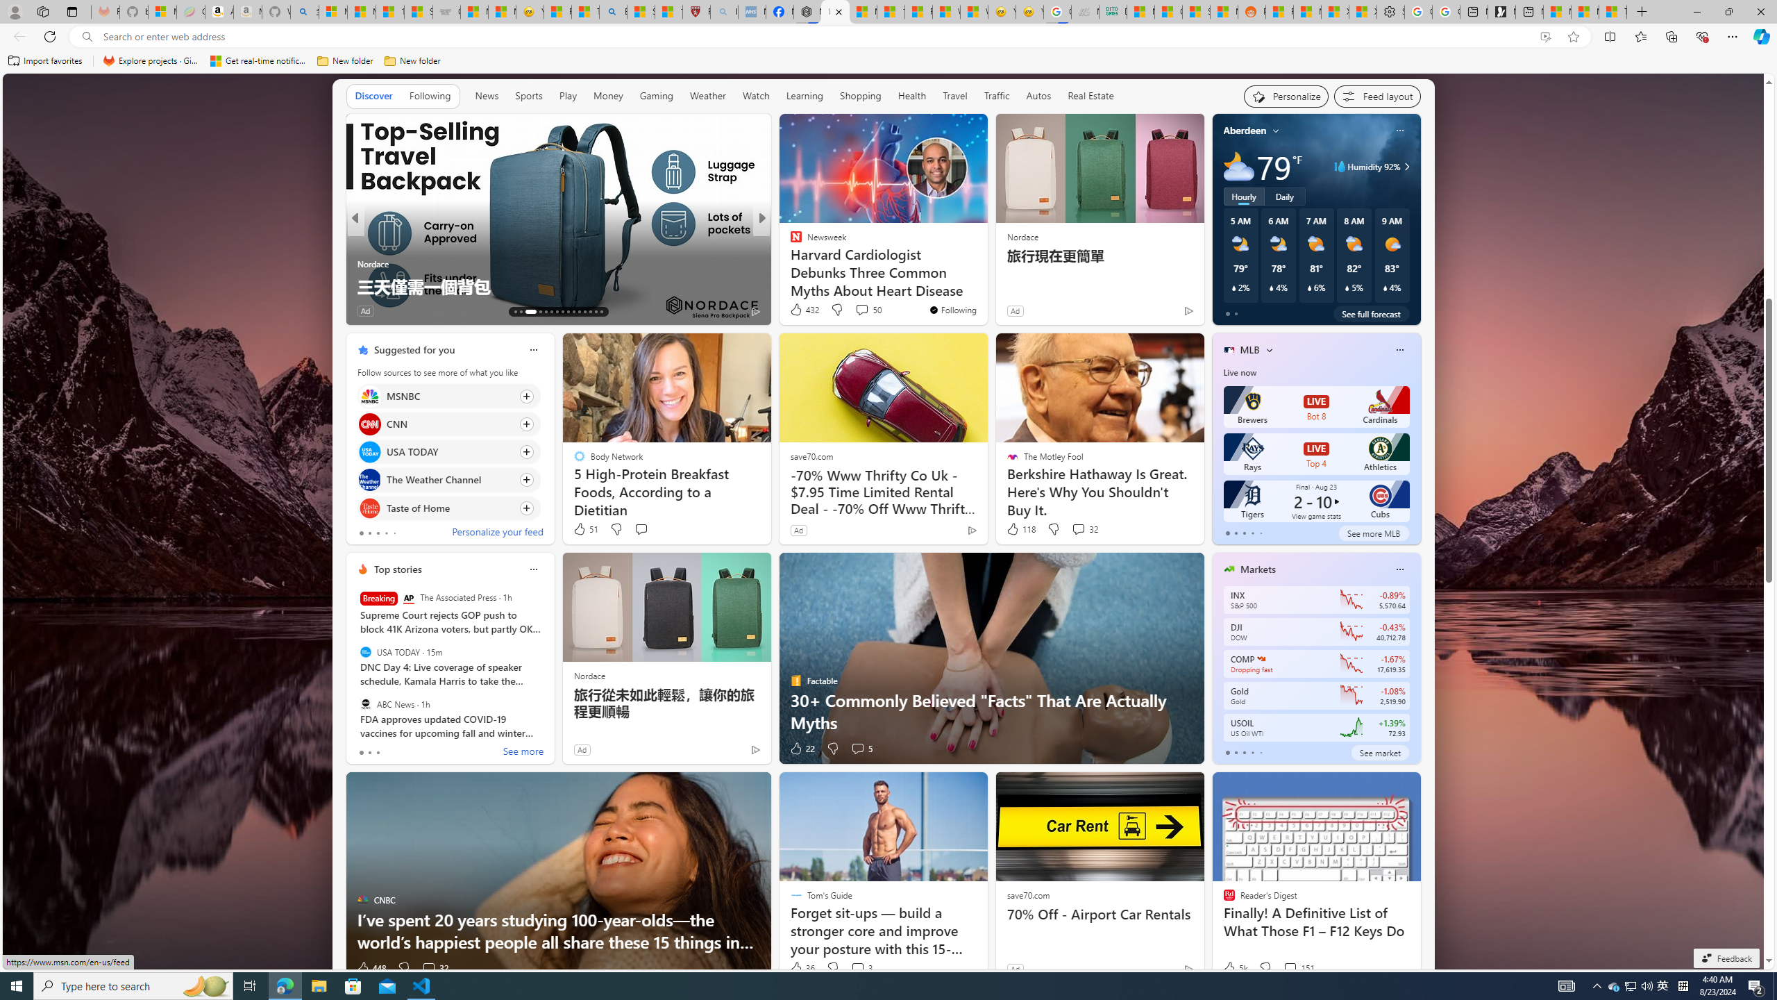 The width and height of the screenshot is (1777, 1000). What do you see at coordinates (669, 12) in the screenshot?
I see `12 Popular Science Lies that Must be Corrected` at bounding box center [669, 12].